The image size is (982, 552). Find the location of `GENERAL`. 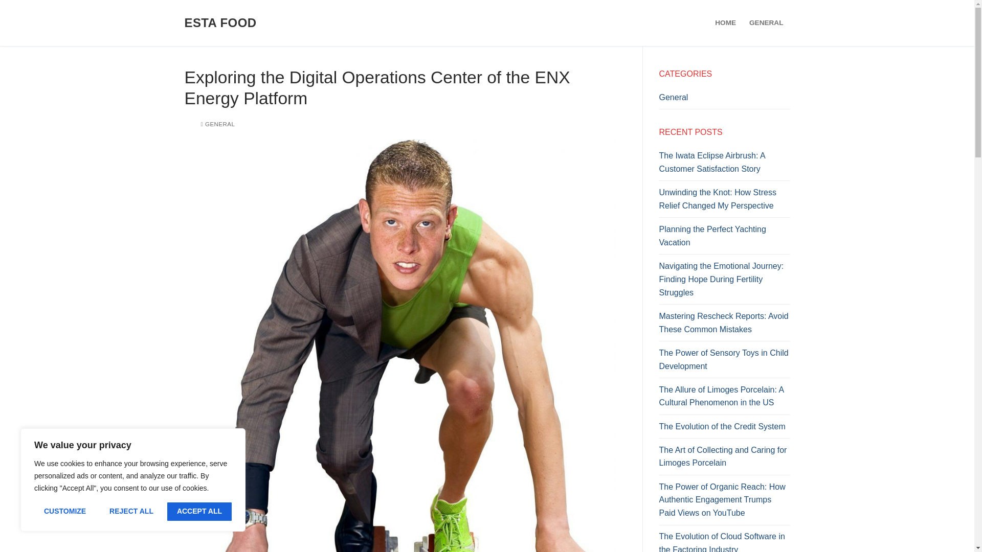

GENERAL is located at coordinates (217, 124).